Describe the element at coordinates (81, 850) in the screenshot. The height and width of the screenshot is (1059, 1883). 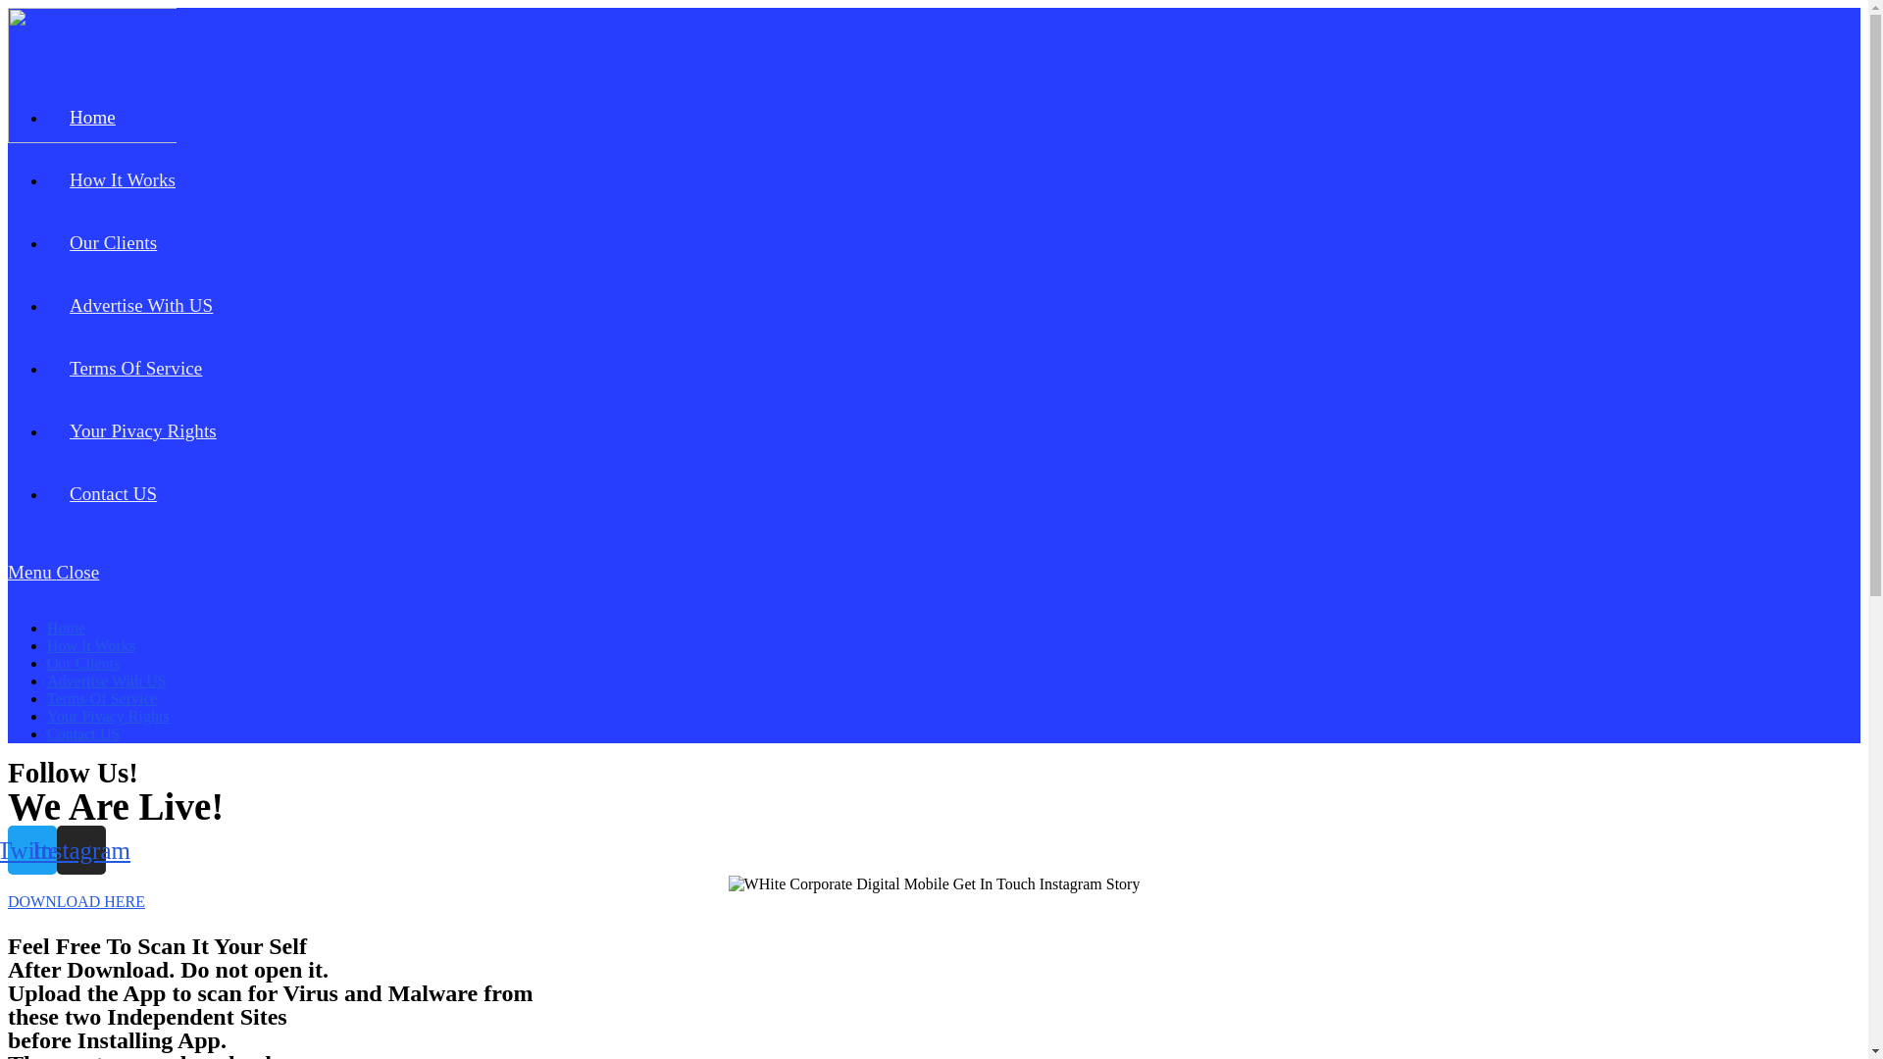
I see `Instagram` at that location.